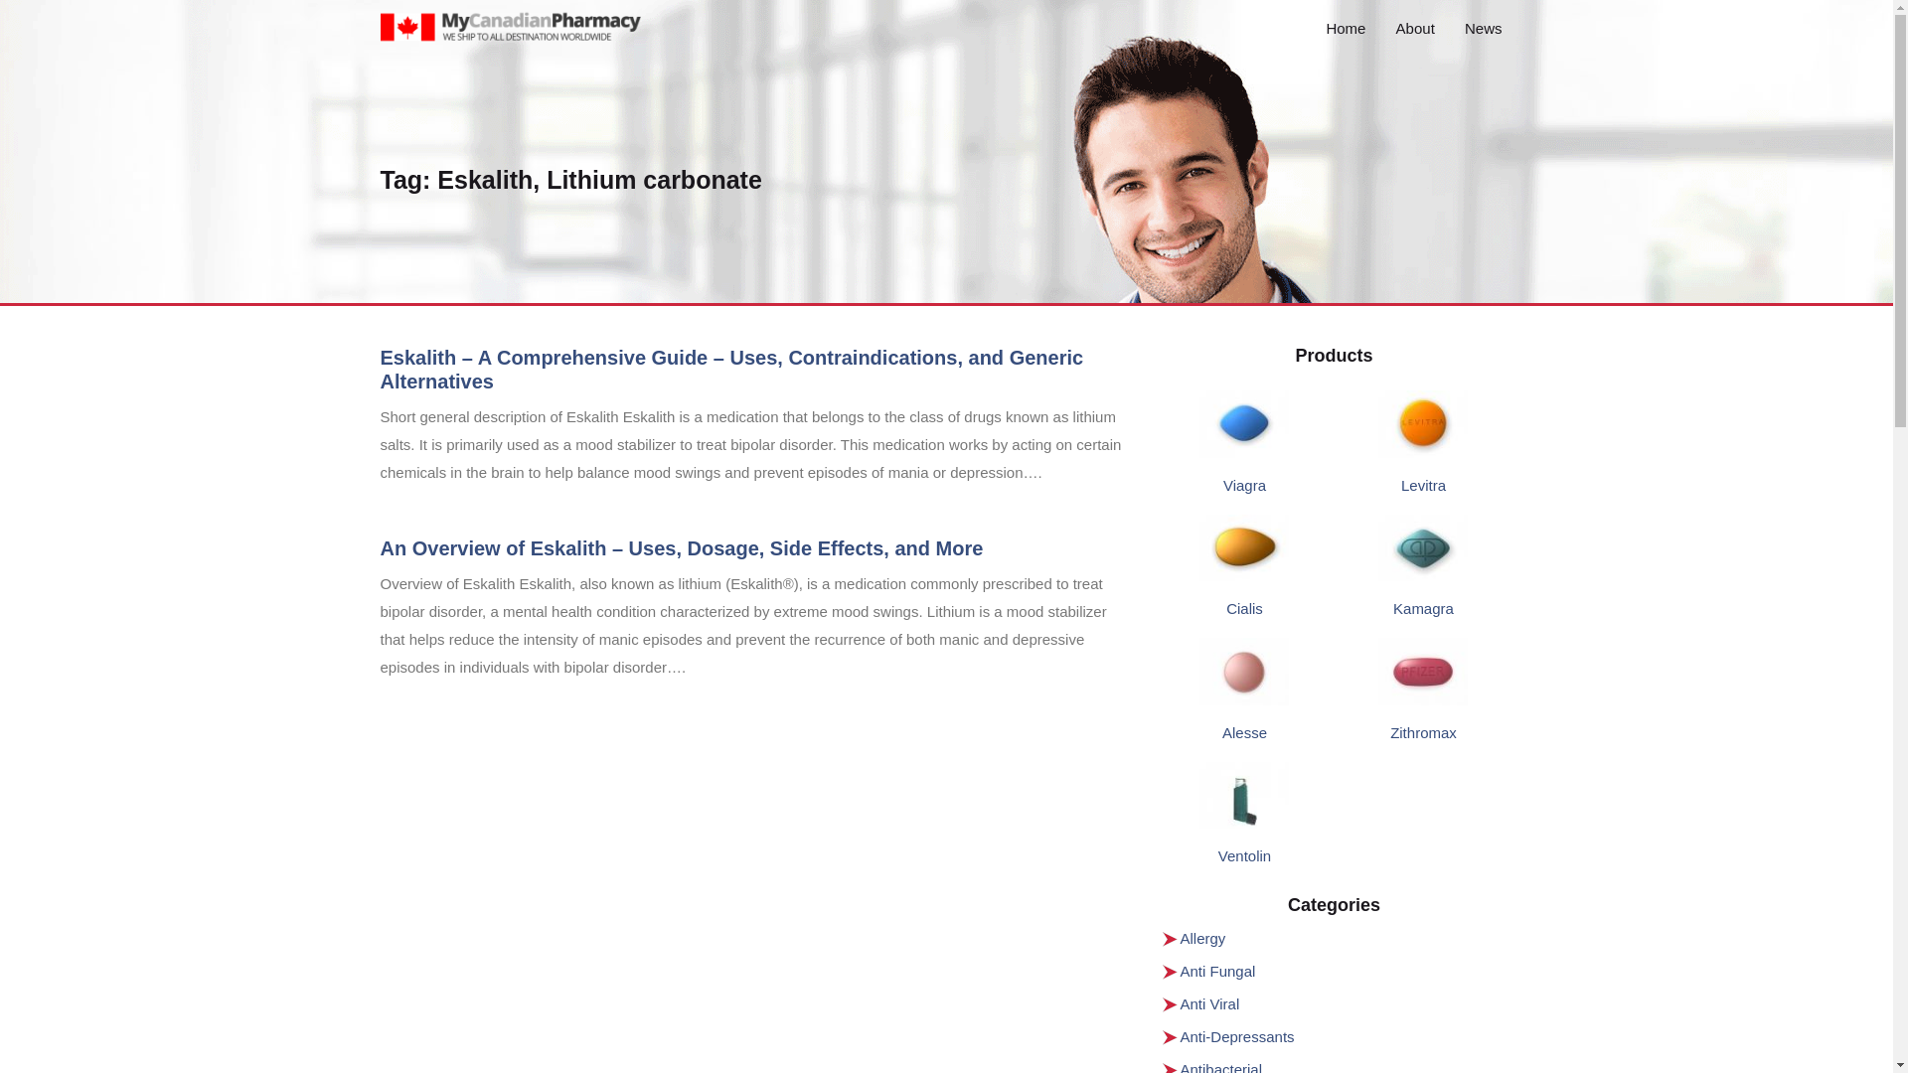 This screenshot has height=1073, width=1908. Describe the element at coordinates (1423, 485) in the screenshot. I see `Levitra` at that location.